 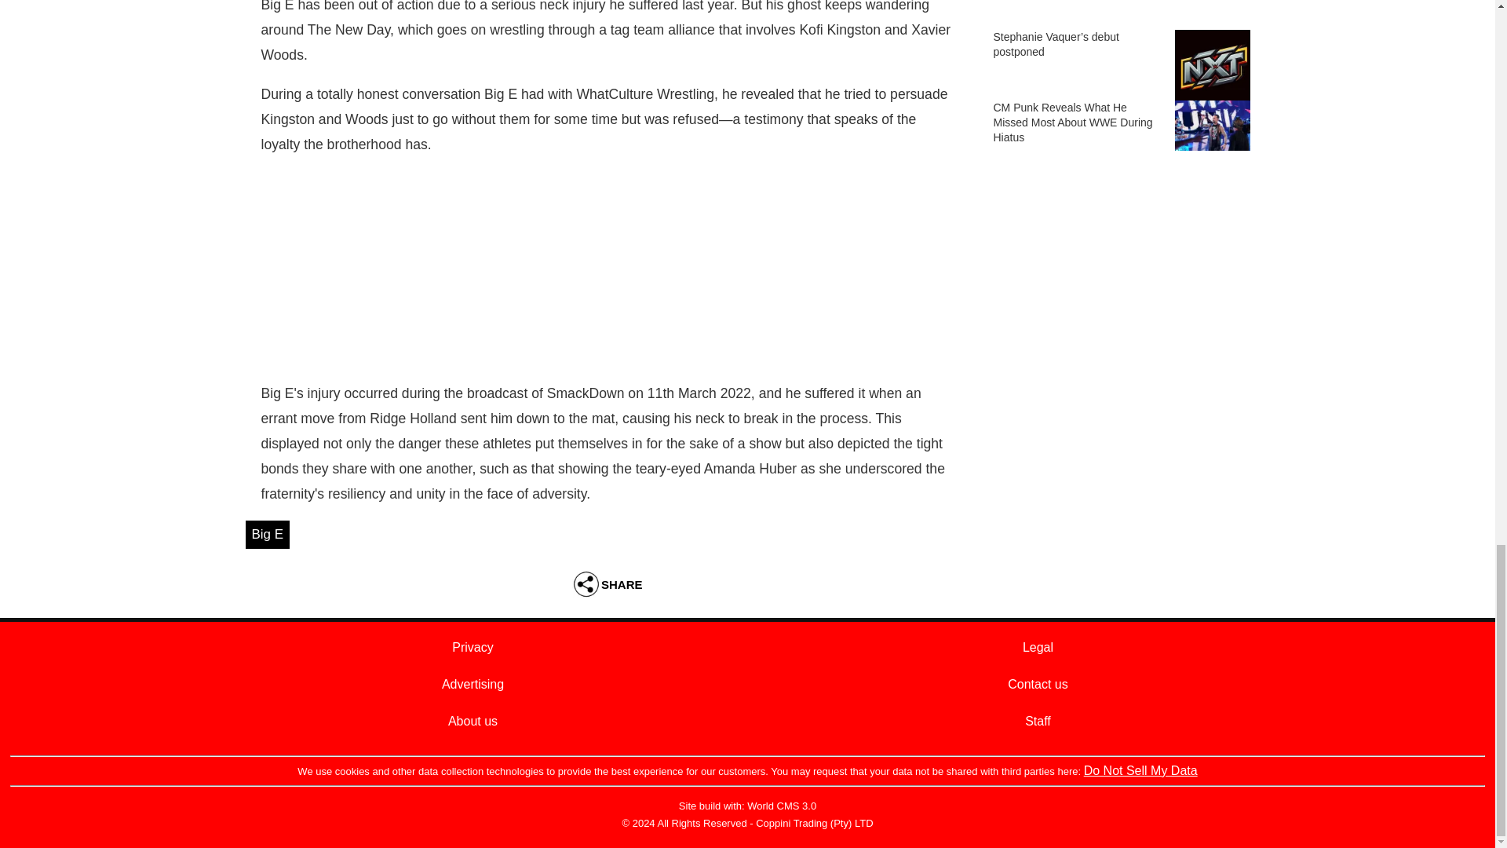 What do you see at coordinates (1038, 647) in the screenshot?
I see `Legal` at bounding box center [1038, 647].